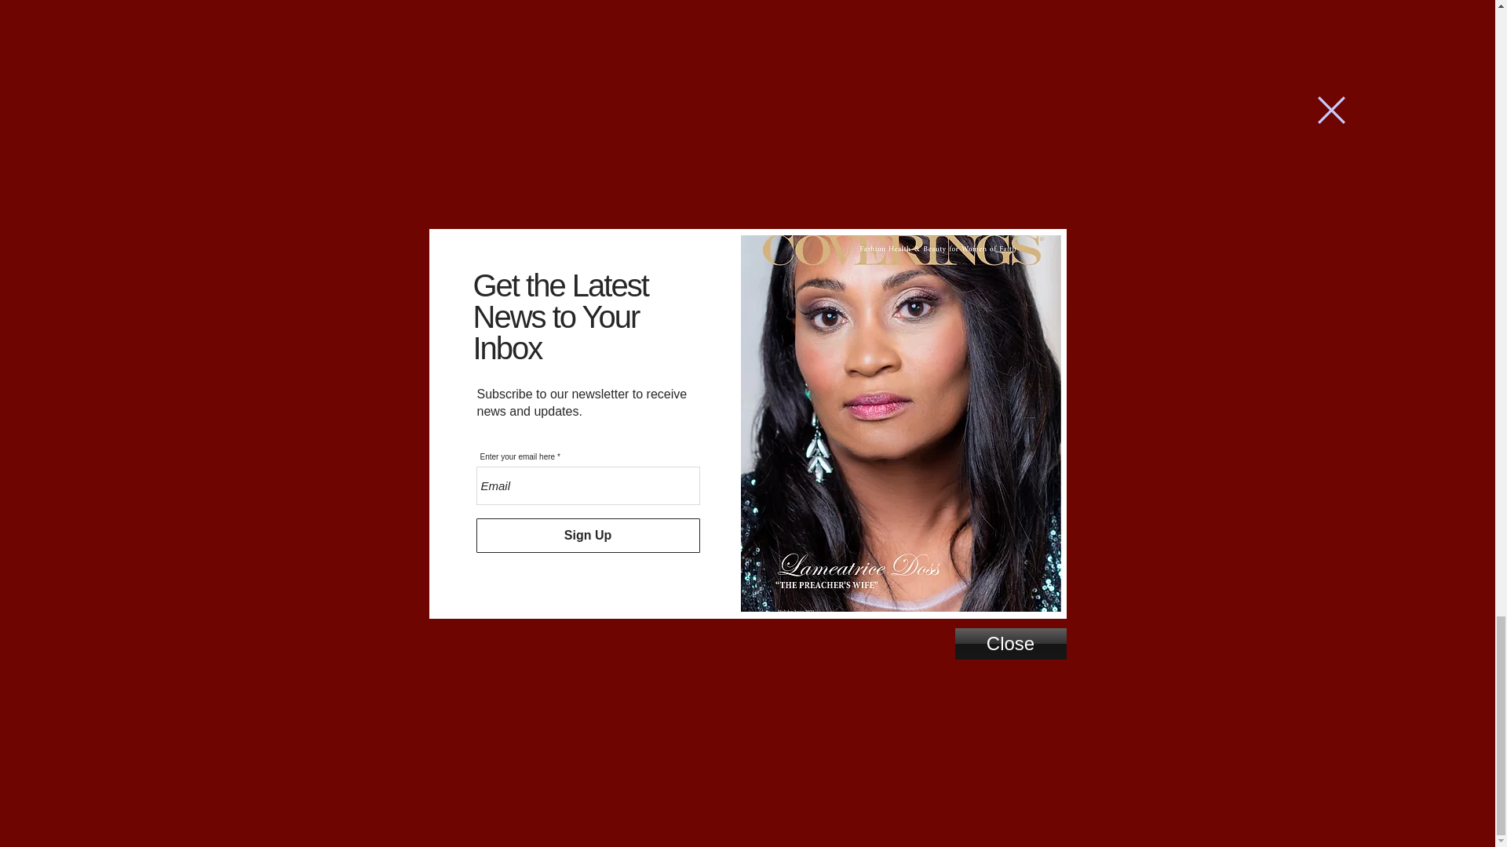  Describe the element at coordinates (1018, 331) in the screenshot. I see `Digital Magazine` at that location.